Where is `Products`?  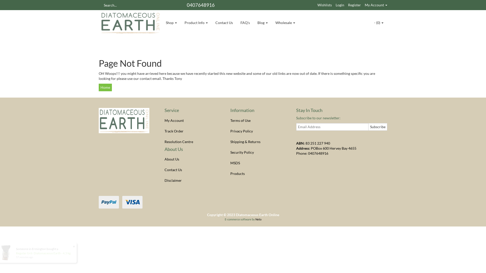
Products is located at coordinates (258, 174).